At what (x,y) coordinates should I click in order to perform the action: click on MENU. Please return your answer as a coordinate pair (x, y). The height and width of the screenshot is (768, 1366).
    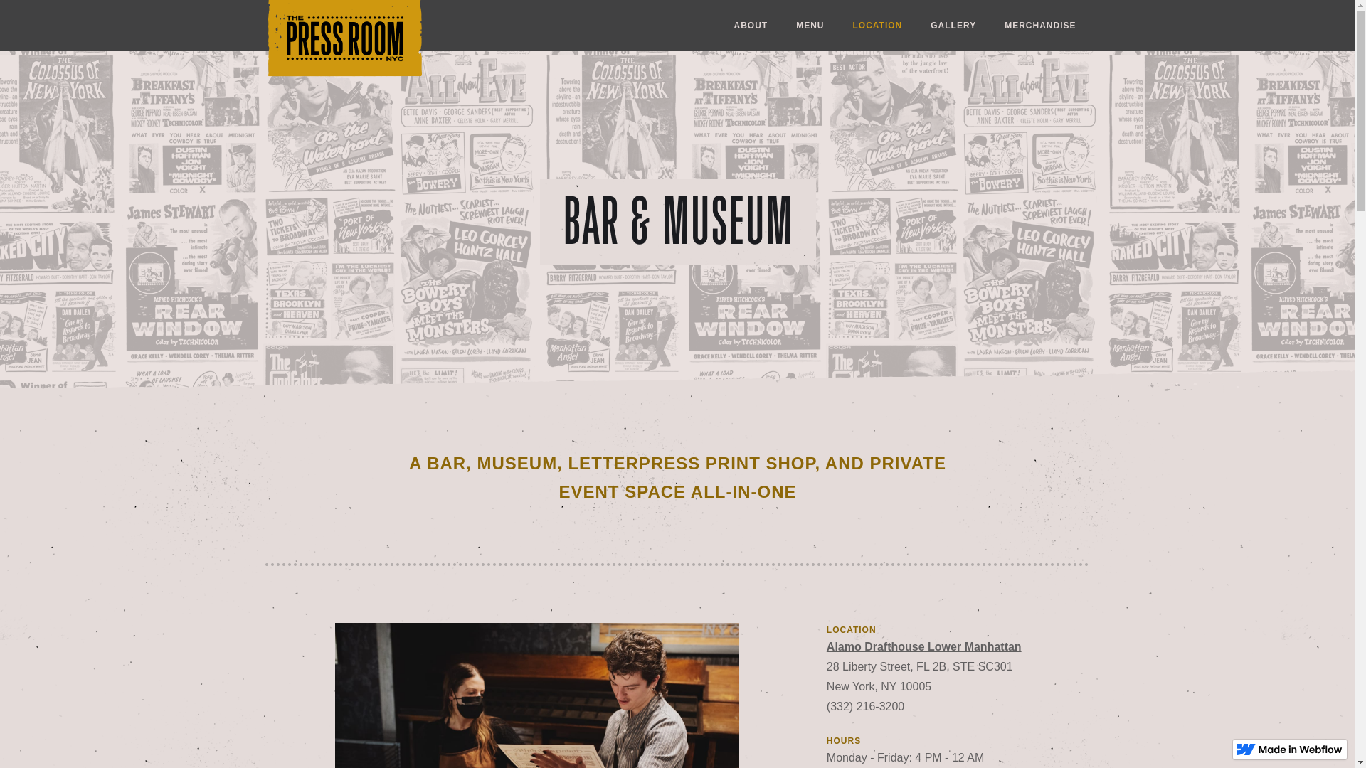
    Looking at the image, I should click on (810, 26).